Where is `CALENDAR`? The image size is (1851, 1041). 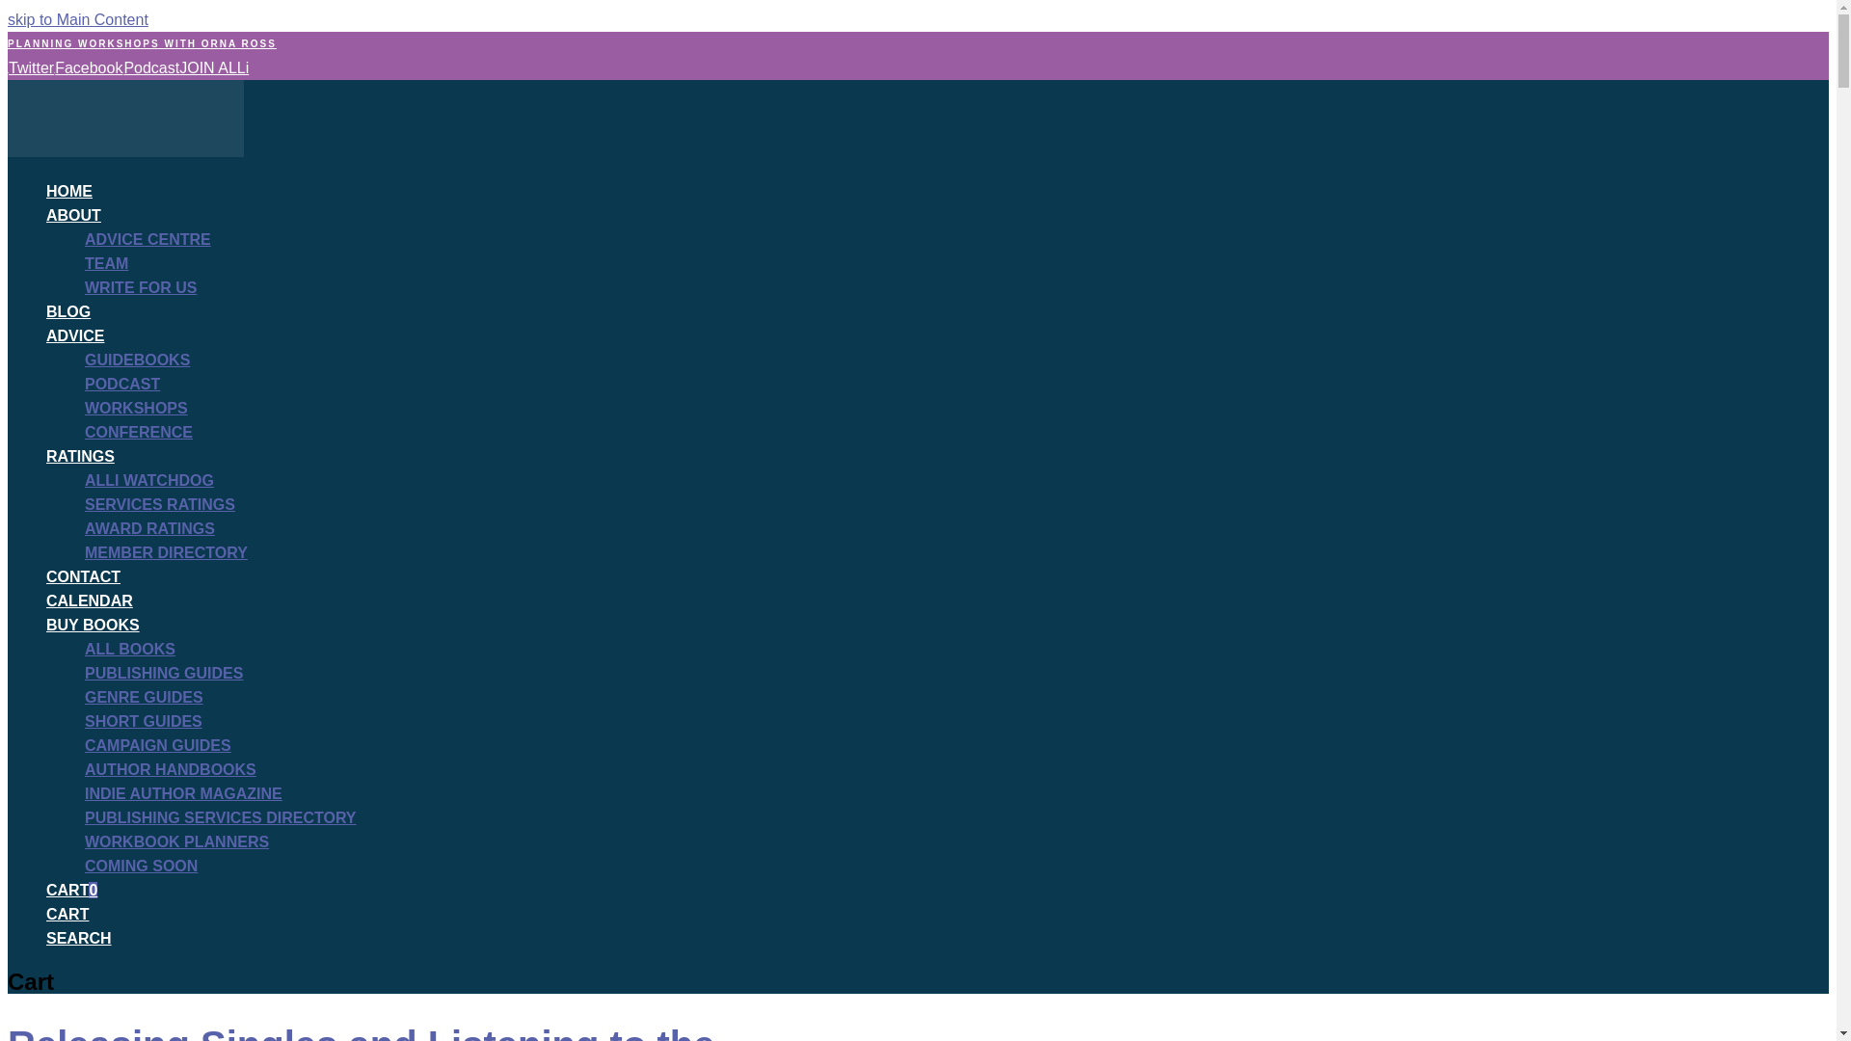 CALENDAR is located at coordinates (90, 600).